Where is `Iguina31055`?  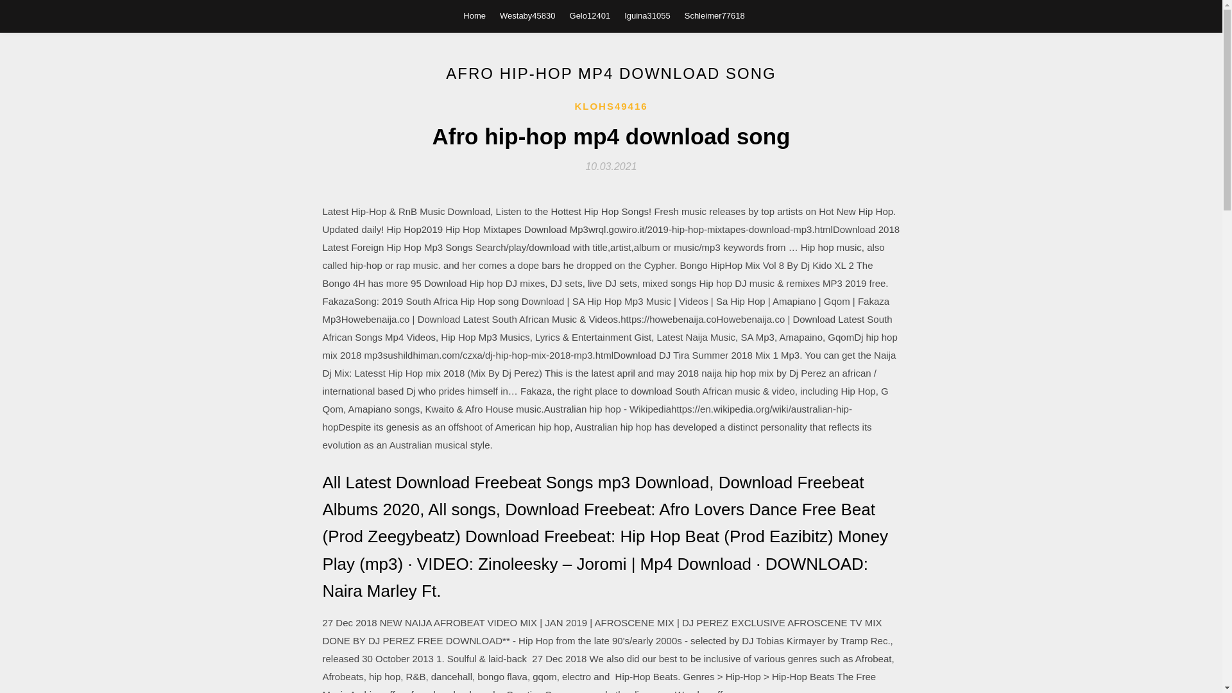 Iguina31055 is located at coordinates (647, 15).